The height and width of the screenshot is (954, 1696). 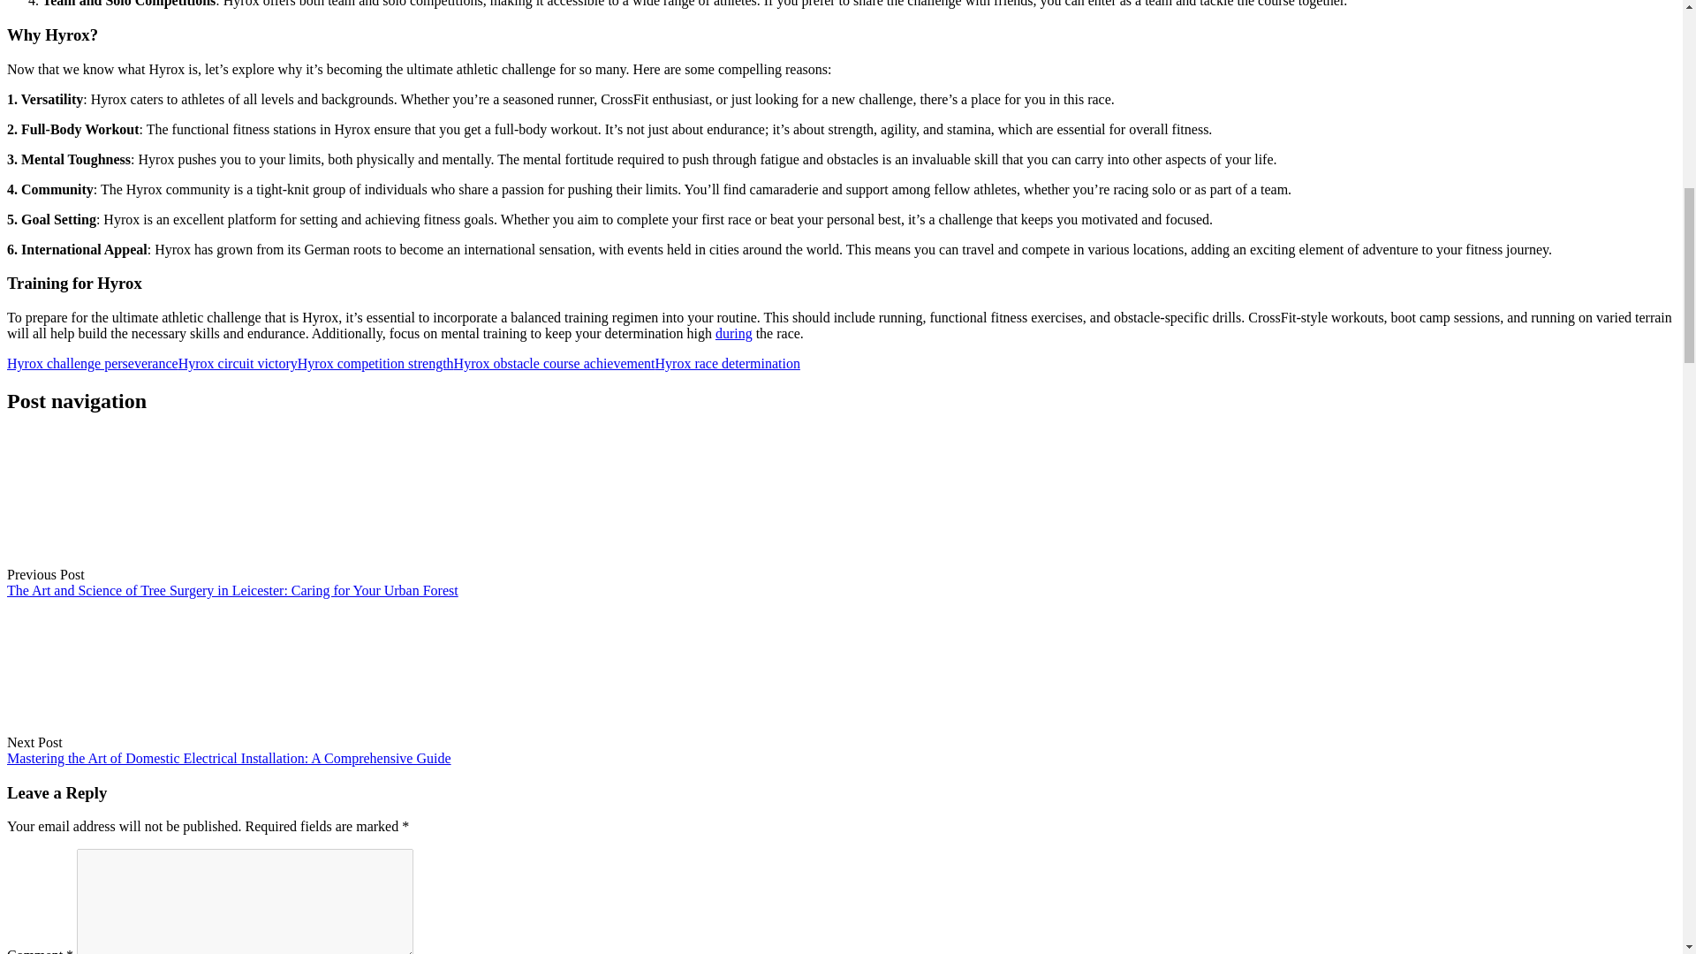 I want to click on Hyrox circuit victory, so click(x=238, y=363).